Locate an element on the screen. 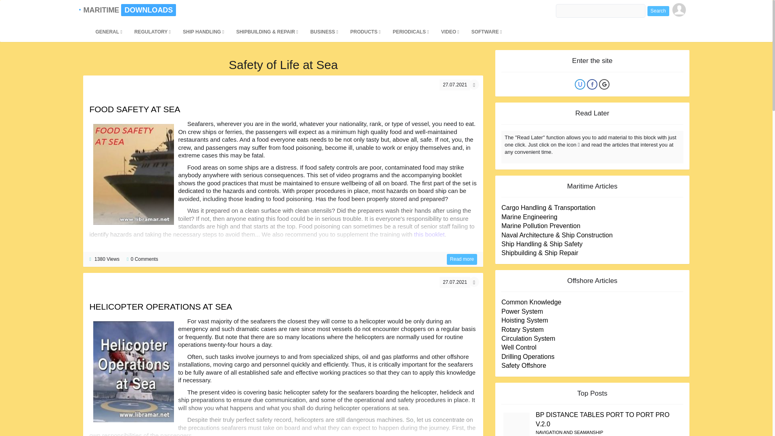  HELICOPTER OPERATIONS AT SEA is located at coordinates (160, 307).